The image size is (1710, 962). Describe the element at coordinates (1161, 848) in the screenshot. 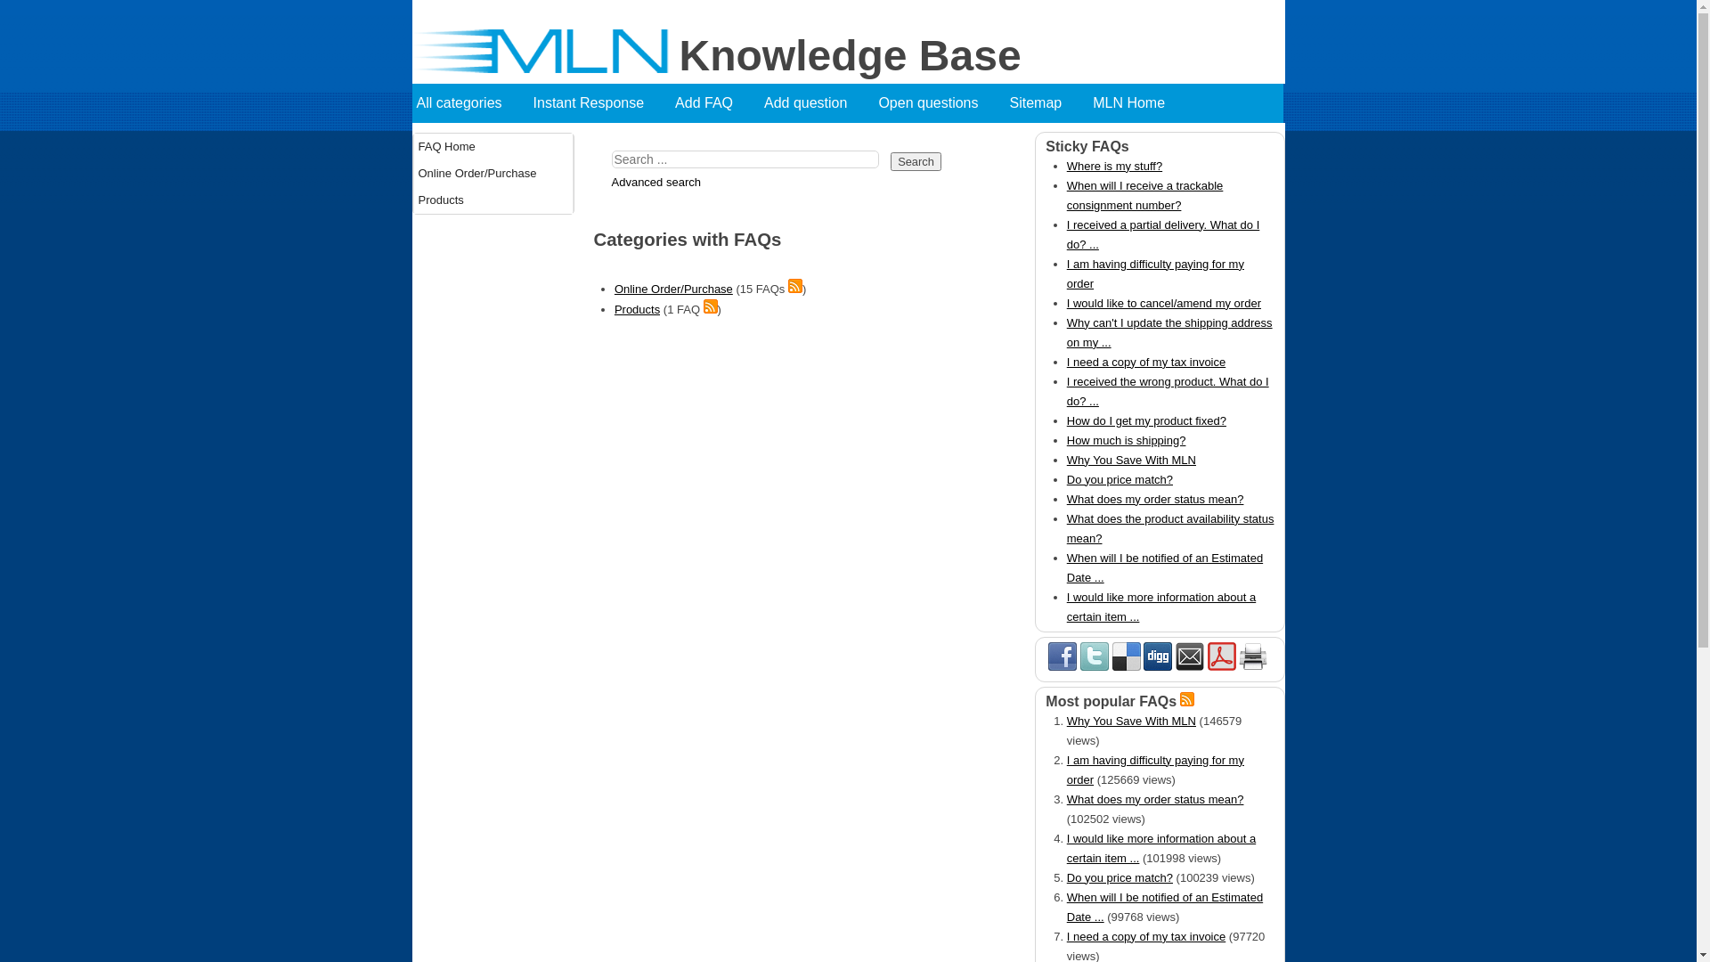

I see `I would like more information about a certain item ...` at that location.